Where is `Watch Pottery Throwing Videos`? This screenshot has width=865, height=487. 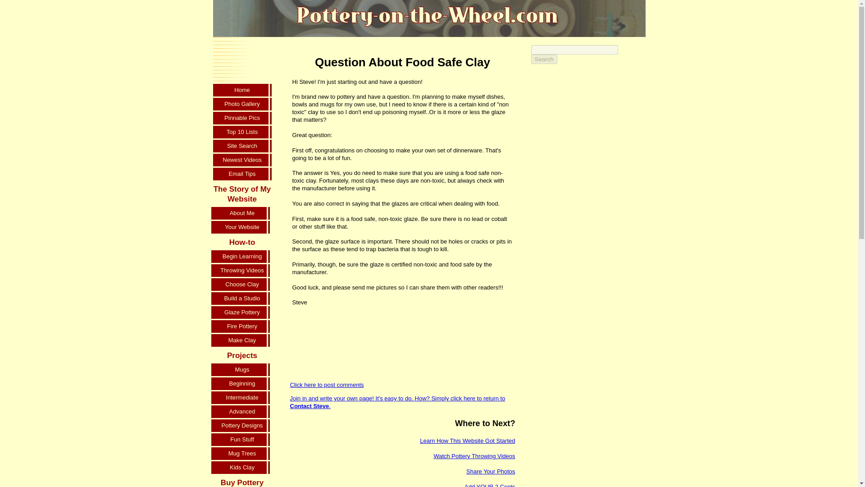
Watch Pottery Throwing Videos is located at coordinates (474, 456).